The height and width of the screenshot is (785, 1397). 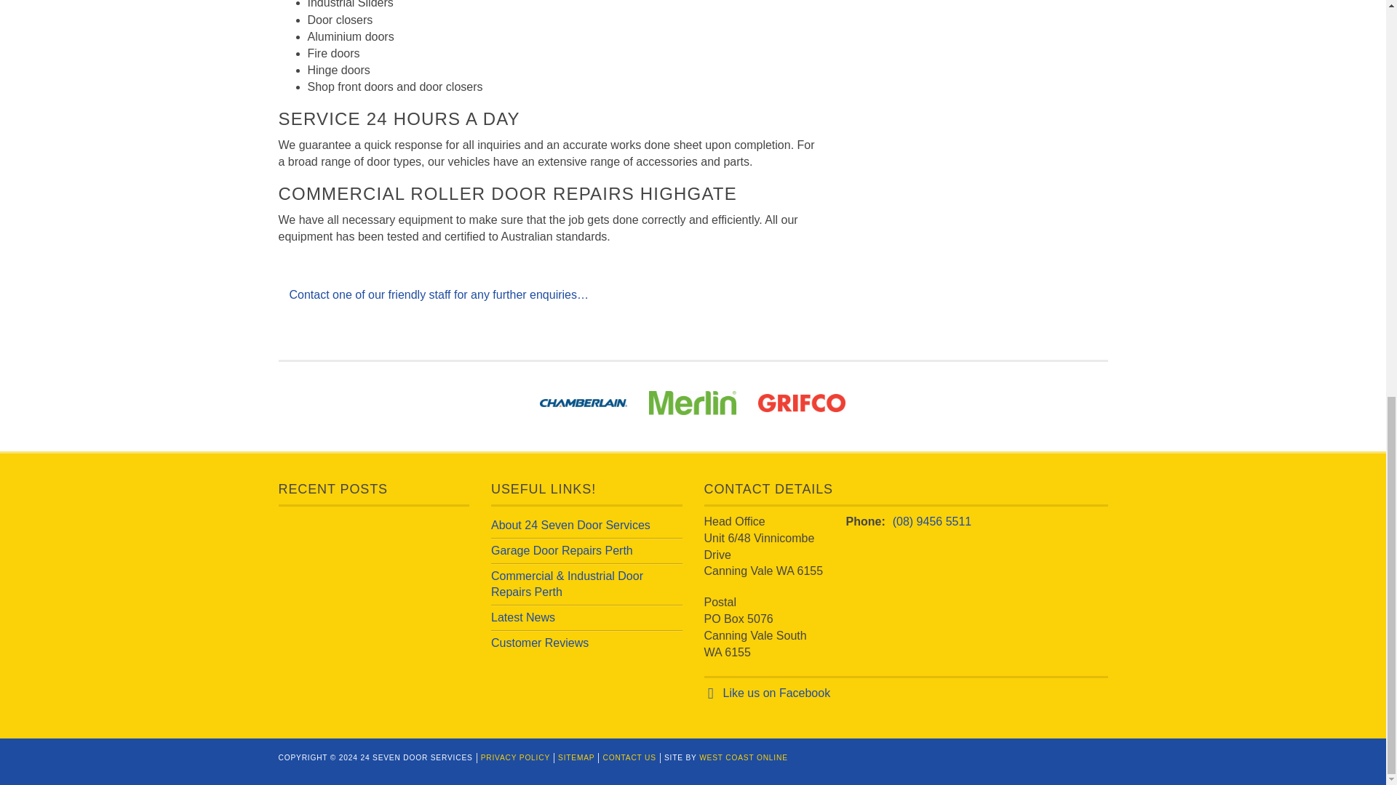 I want to click on Customer Reviews, so click(x=540, y=643).